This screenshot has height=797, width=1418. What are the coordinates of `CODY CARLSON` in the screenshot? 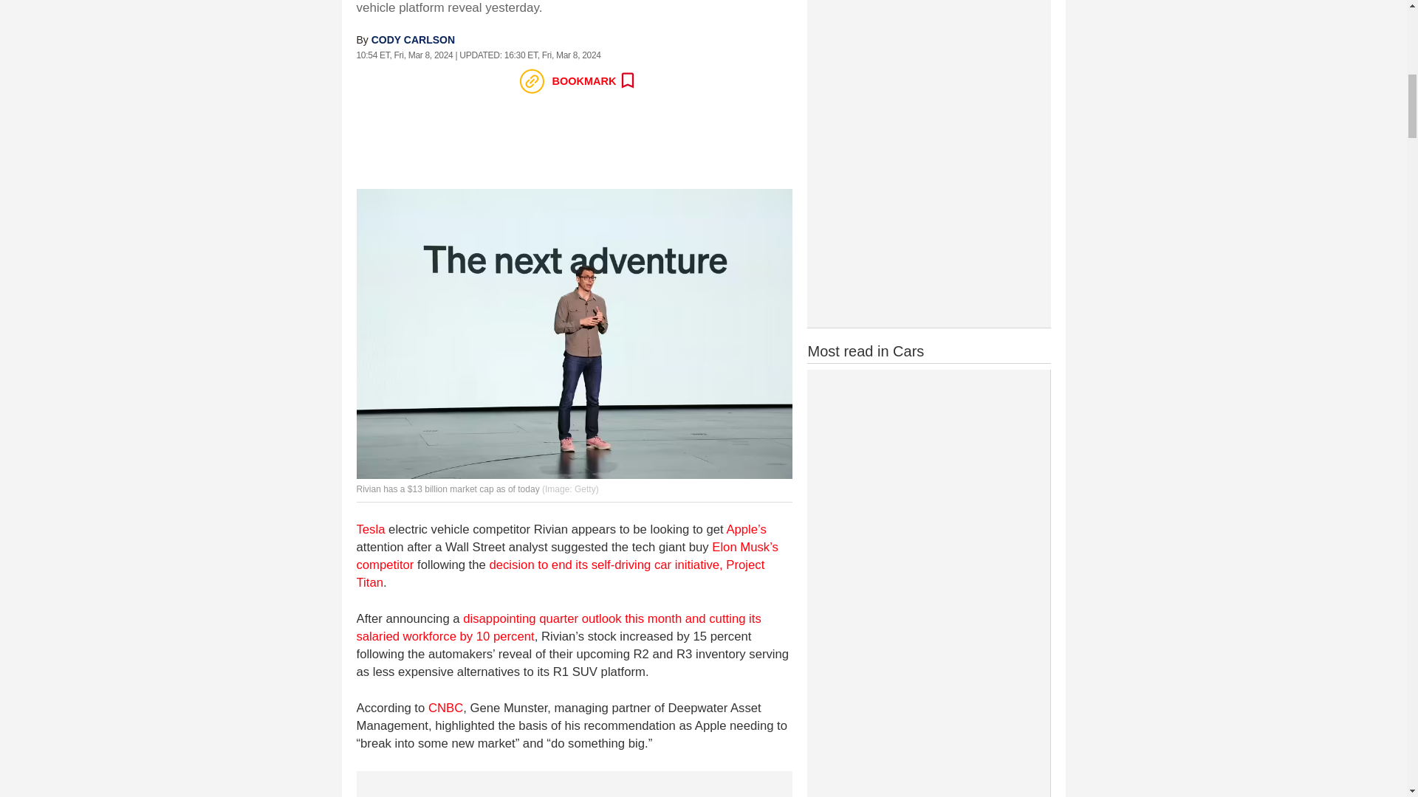 It's located at (414, 40).